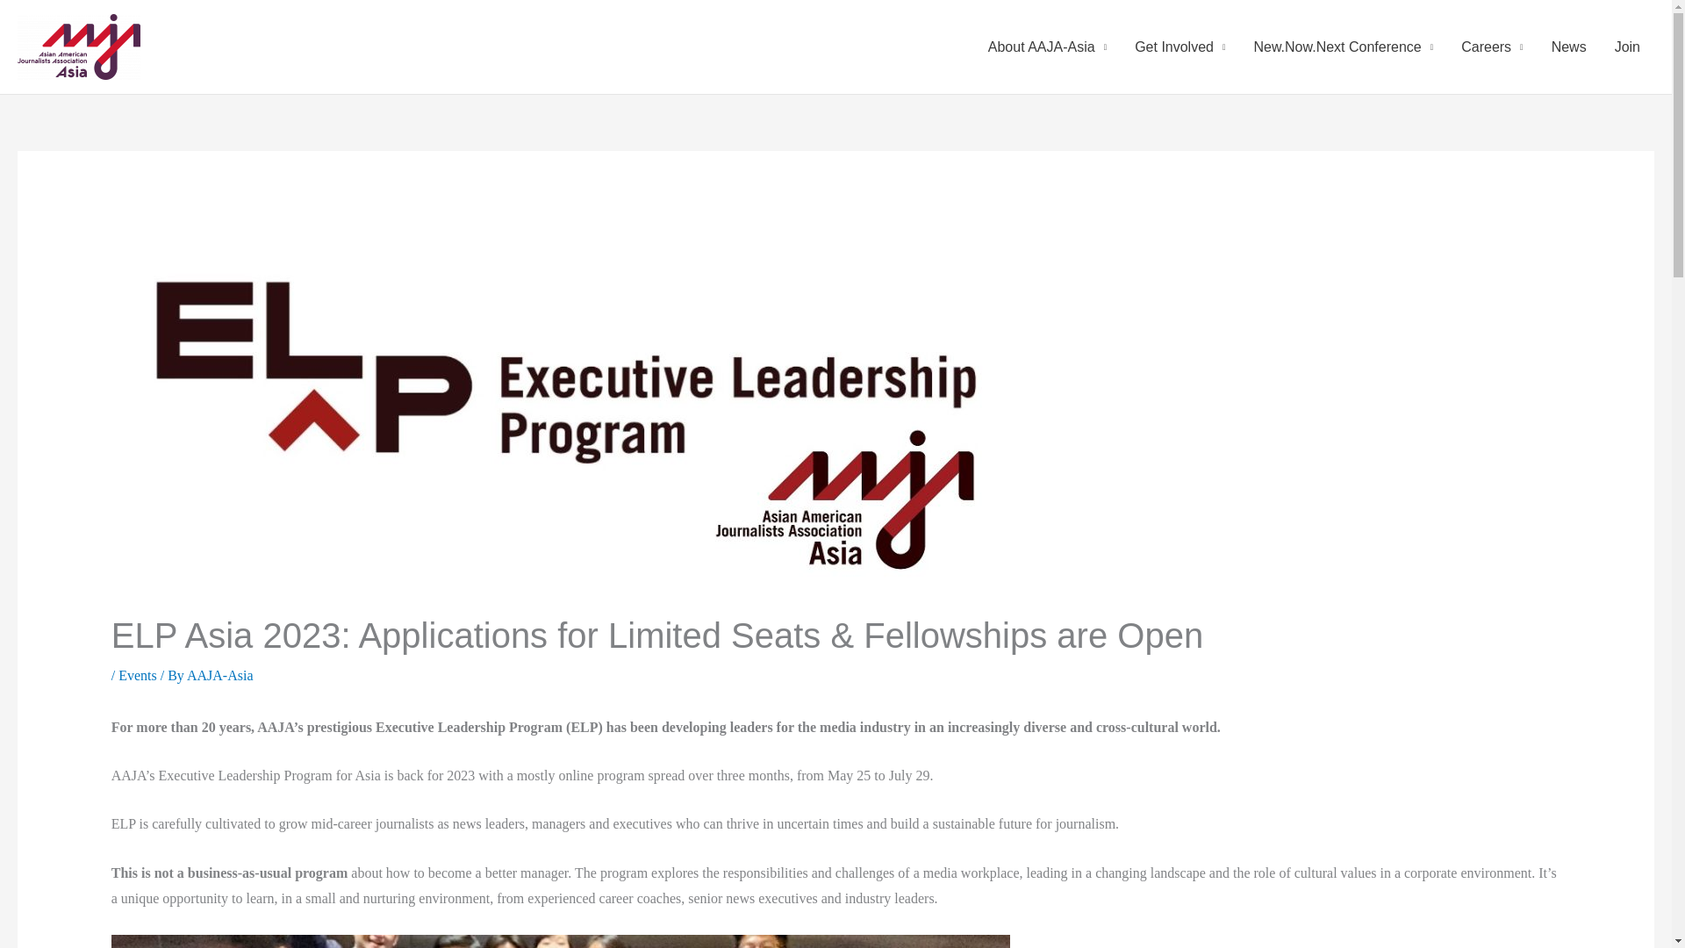  I want to click on Careers, so click(1492, 47).